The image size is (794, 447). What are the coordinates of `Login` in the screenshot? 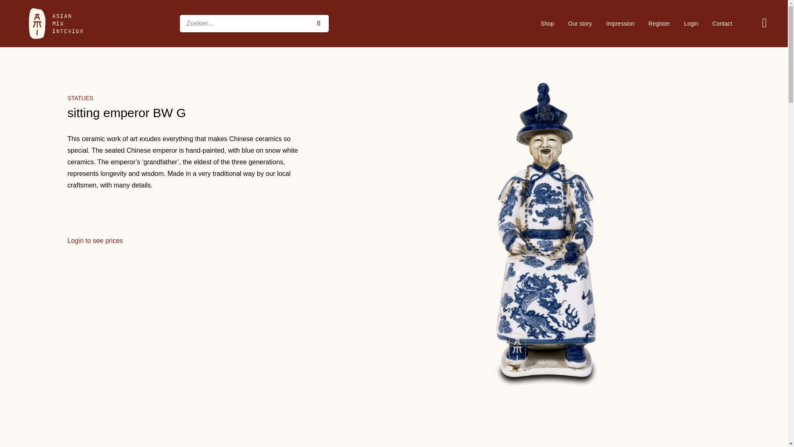 It's located at (691, 23).